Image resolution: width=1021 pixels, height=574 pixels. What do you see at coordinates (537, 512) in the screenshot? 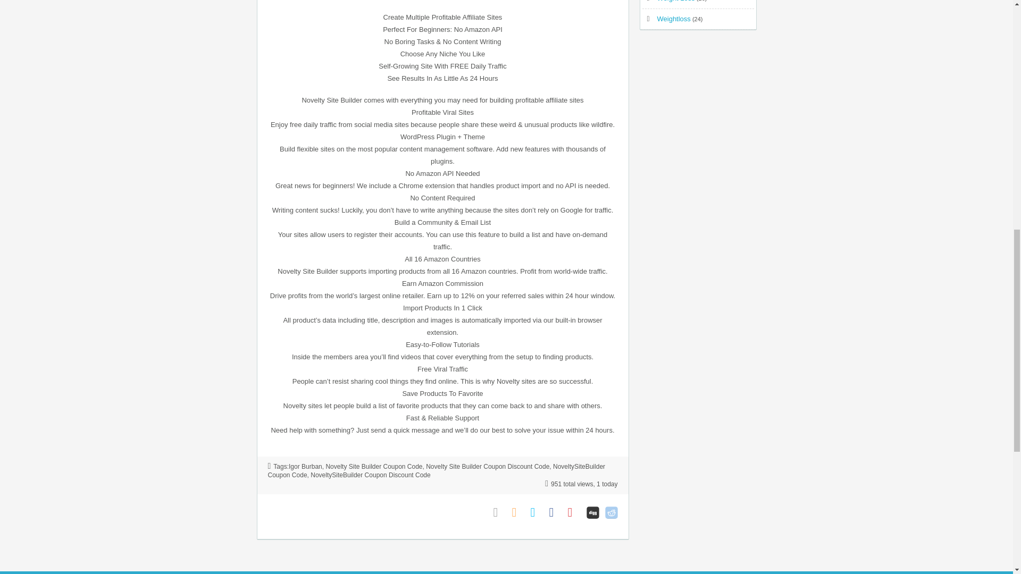
I see `Twitter` at bounding box center [537, 512].